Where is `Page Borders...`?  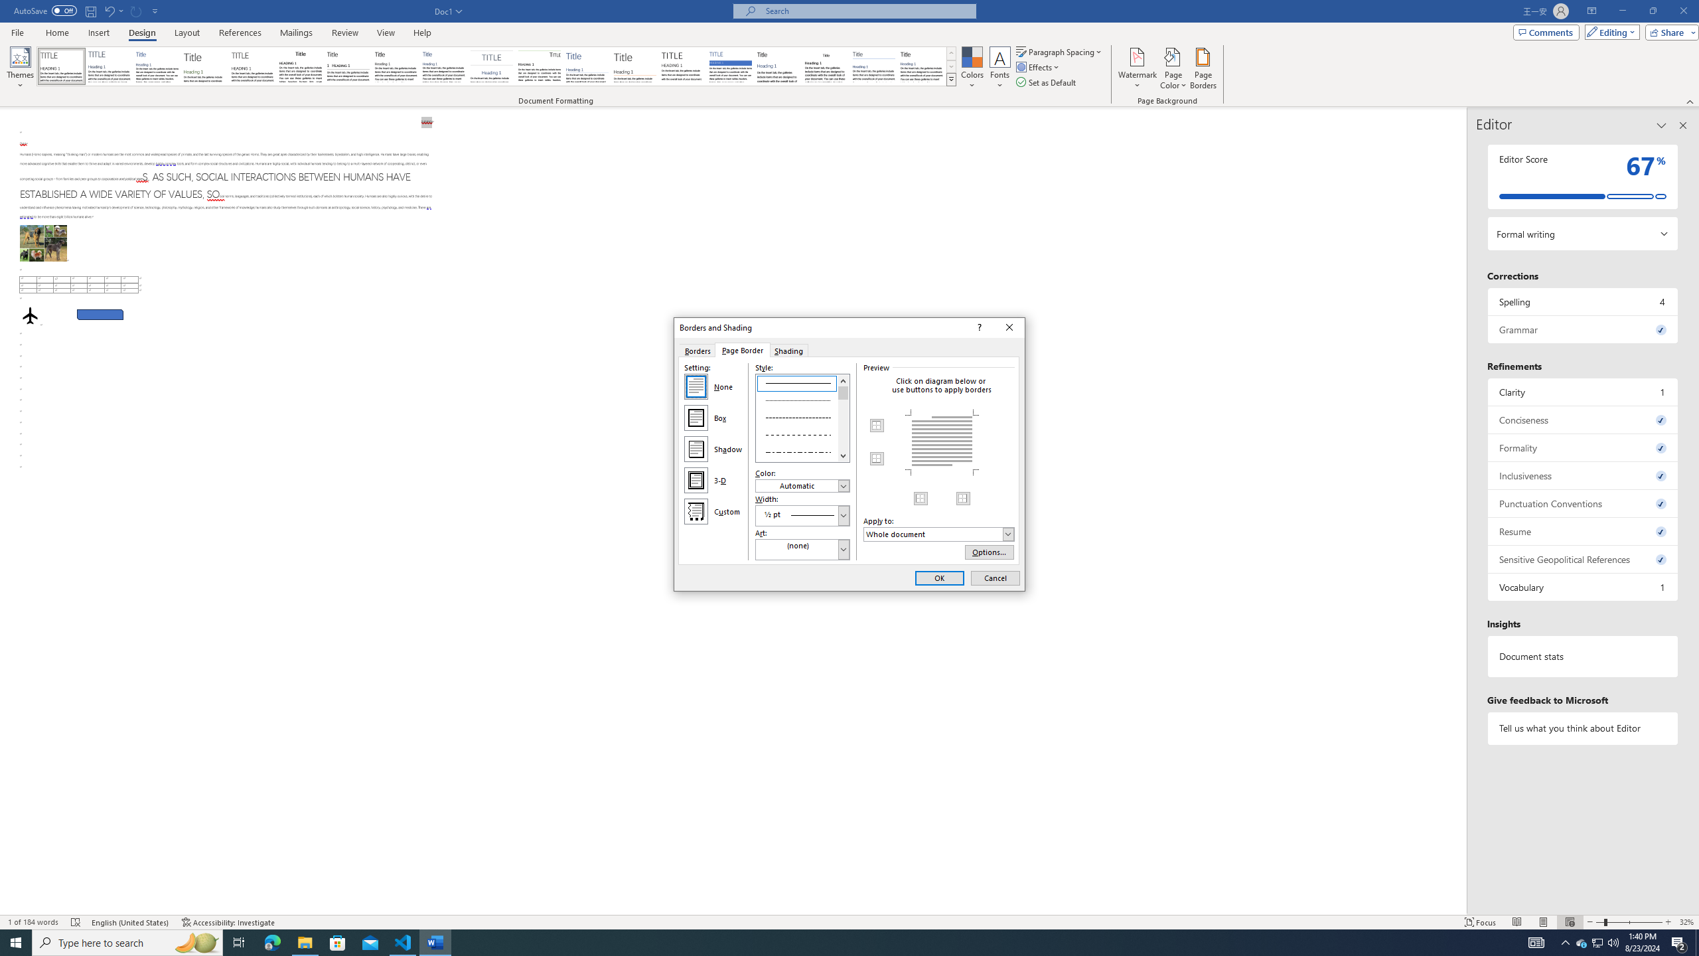 Page Borders... is located at coordinates (1204, 68).